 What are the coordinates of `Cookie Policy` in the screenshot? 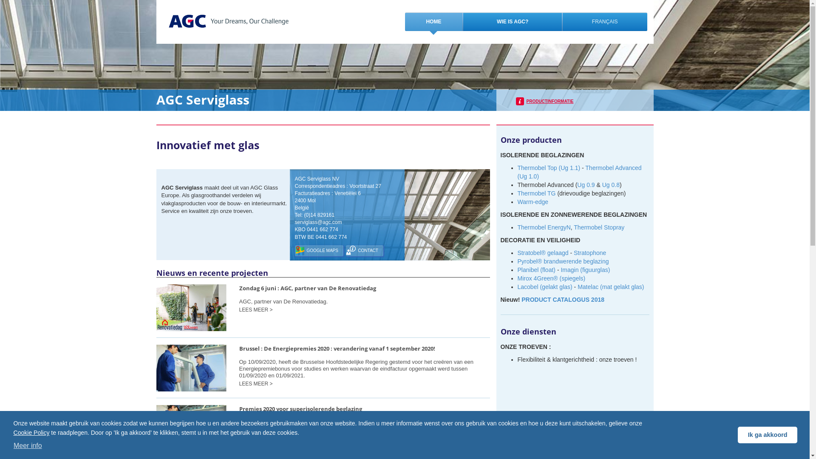 It's located at (31, 433).